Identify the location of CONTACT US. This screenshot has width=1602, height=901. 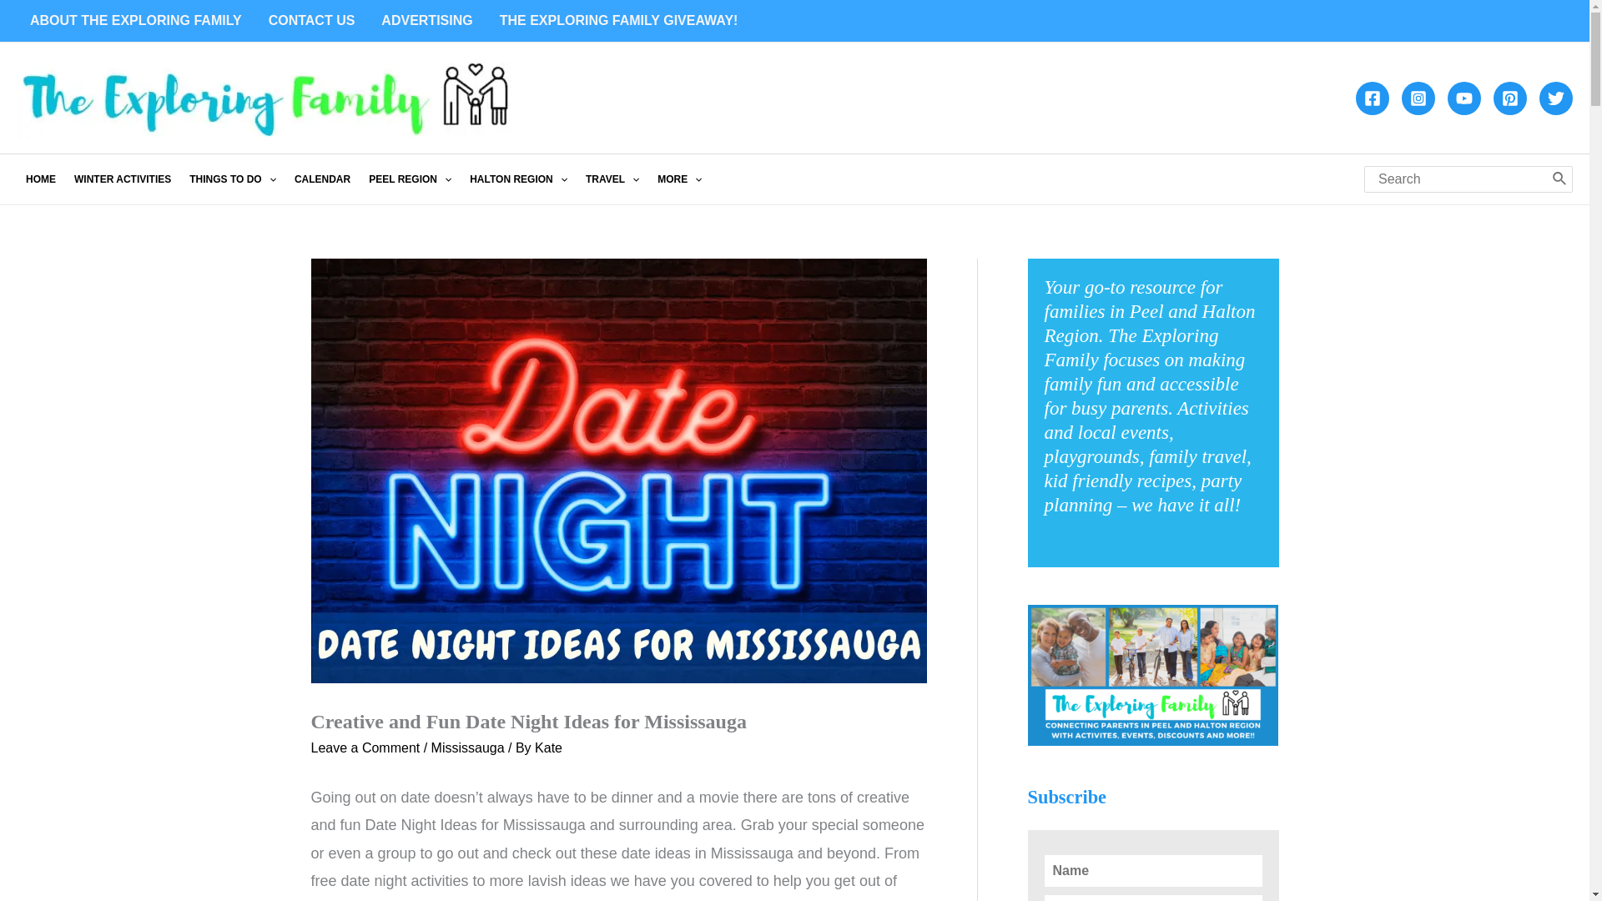
(311, 20).